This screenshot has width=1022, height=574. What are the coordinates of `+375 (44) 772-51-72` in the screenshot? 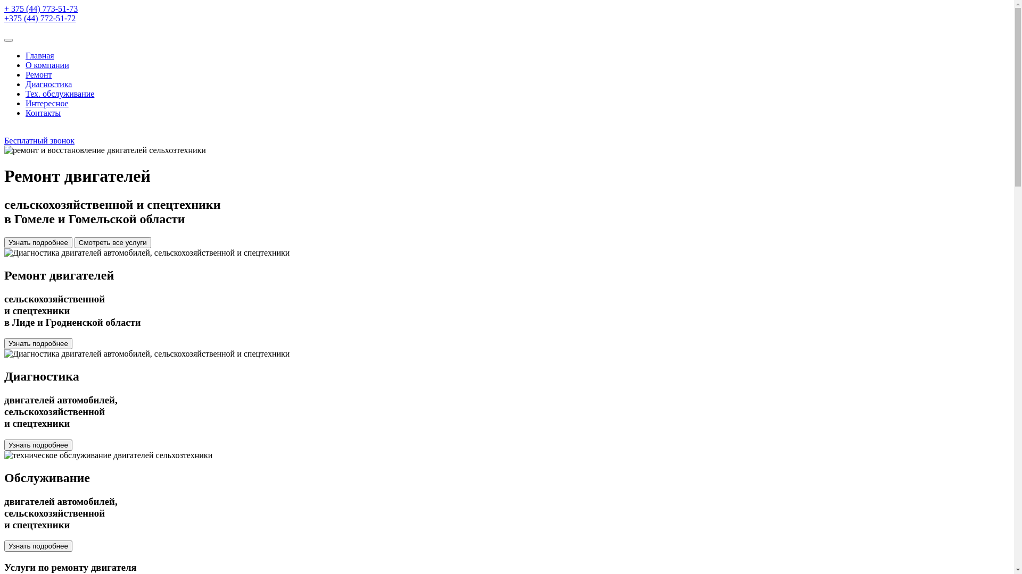 It's located at (40, 18).